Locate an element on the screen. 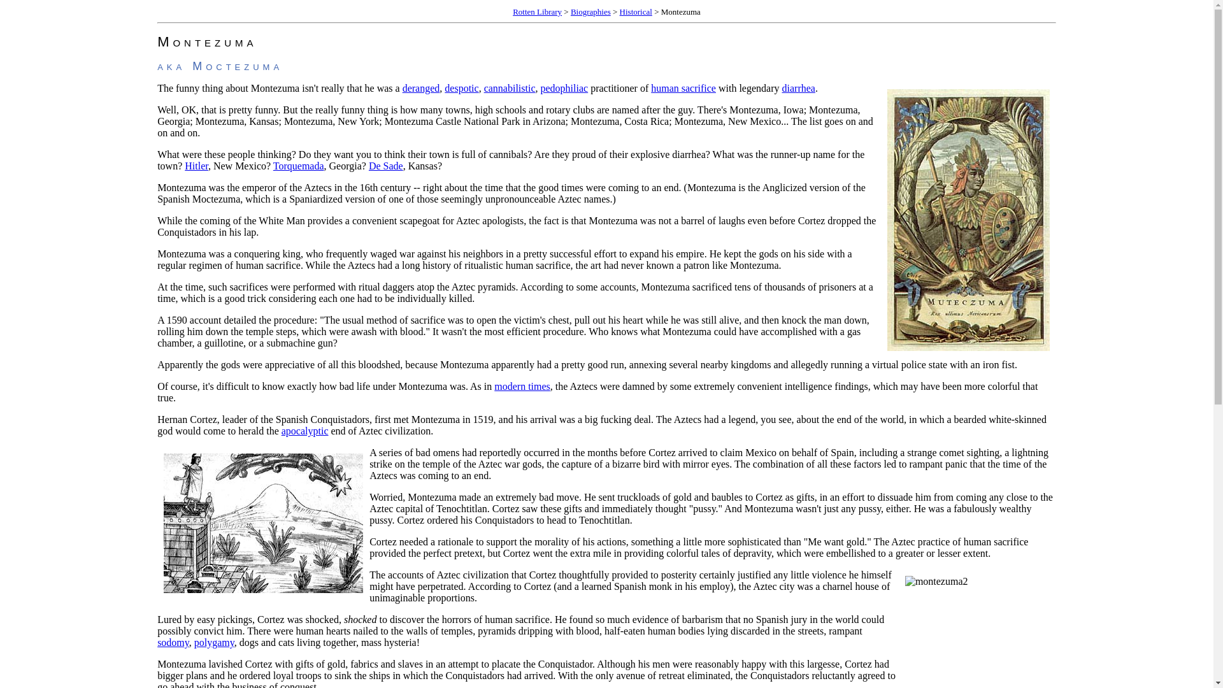  human sacrifice is located at coordinates (683, 88).